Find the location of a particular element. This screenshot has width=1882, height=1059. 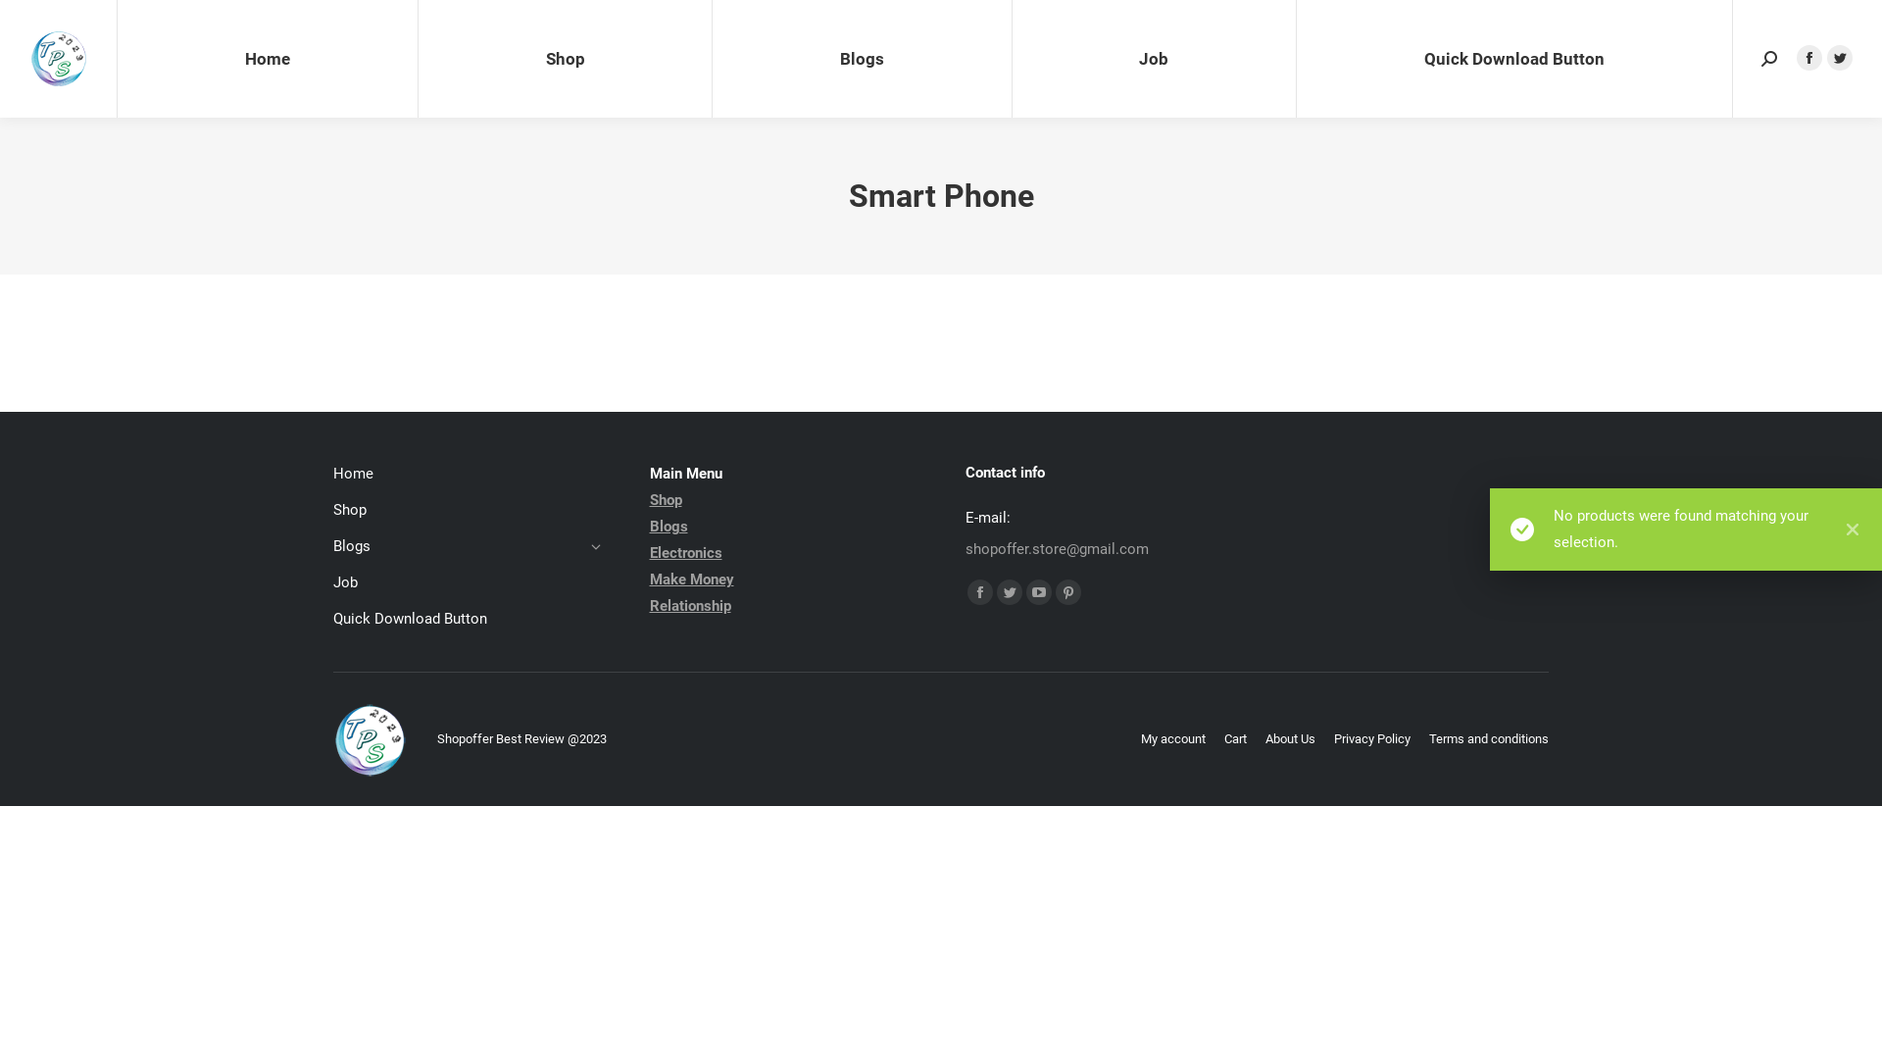

Job is located at coordinates (467, 588).